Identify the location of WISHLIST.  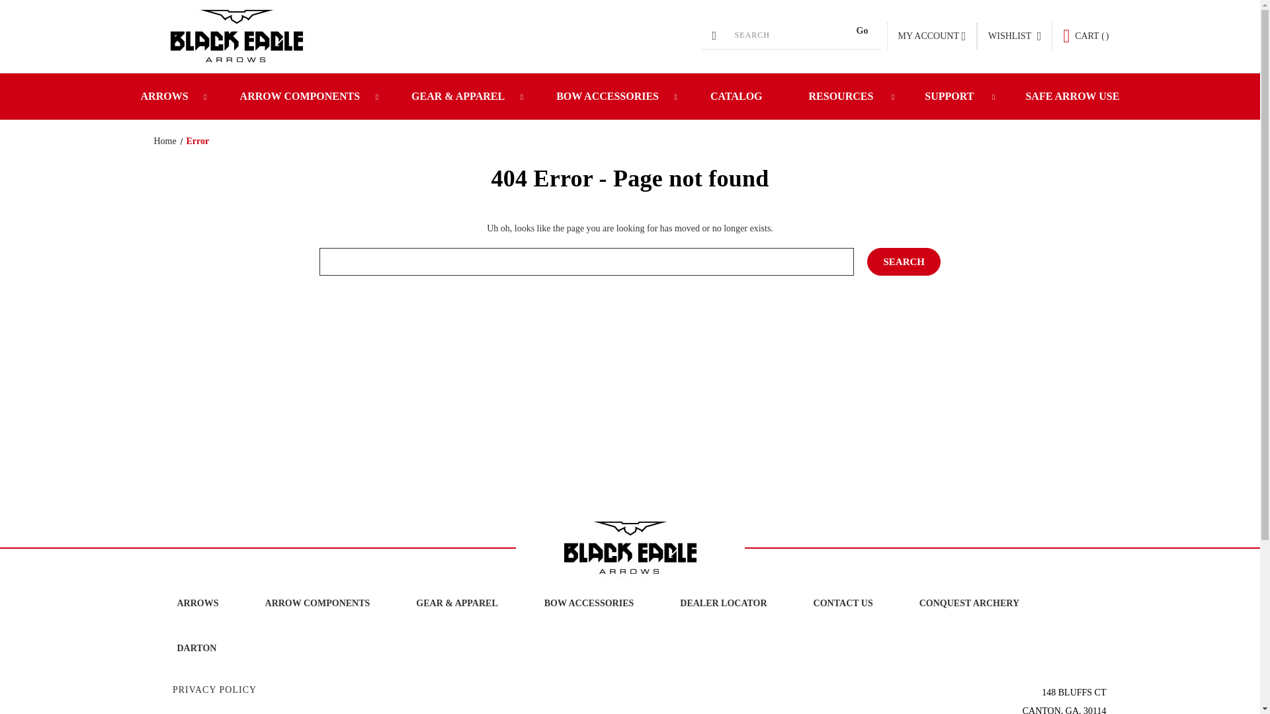
(1015, 36).